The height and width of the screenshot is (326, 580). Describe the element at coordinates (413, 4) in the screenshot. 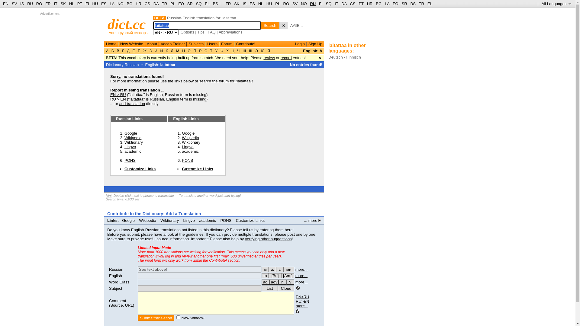

I see `BS` at that location.